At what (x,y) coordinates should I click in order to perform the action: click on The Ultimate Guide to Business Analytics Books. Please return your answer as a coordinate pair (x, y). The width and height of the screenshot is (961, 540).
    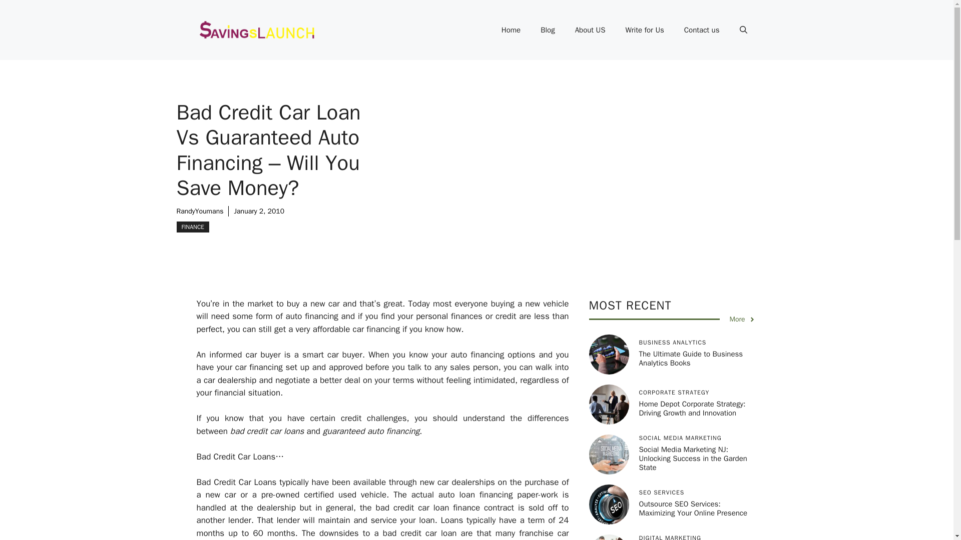
    Looking at the image, I should click on (691, 358).